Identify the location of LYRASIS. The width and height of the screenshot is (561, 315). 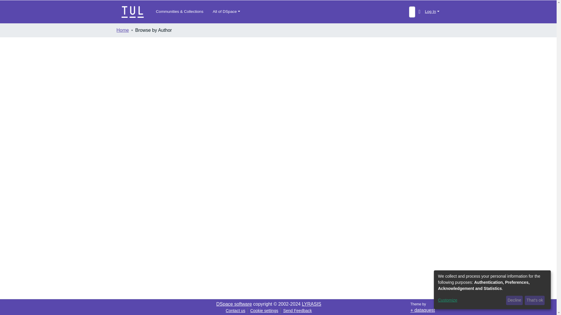
(311, 304).